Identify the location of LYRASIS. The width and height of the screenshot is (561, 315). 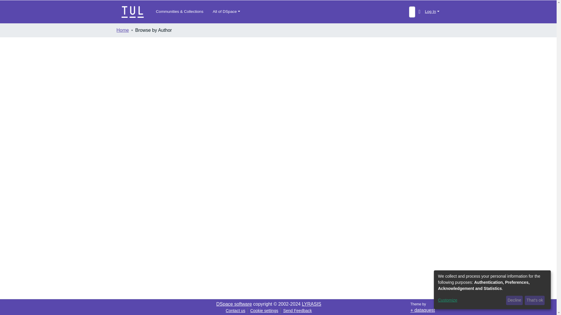
(311, 304).